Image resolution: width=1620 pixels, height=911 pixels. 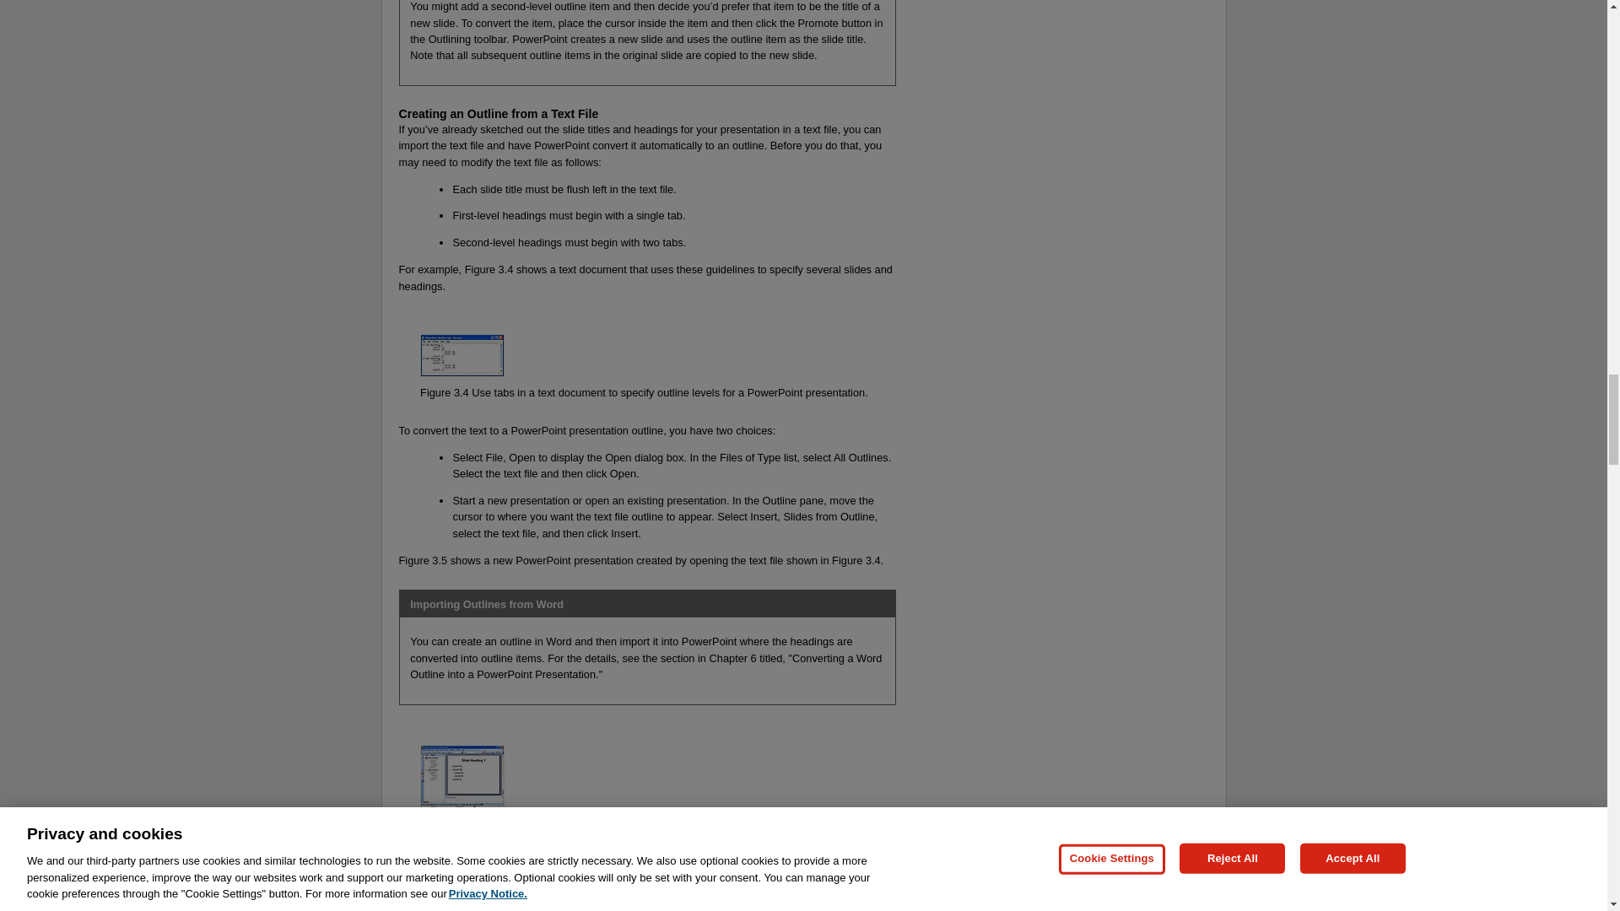 I want to click on Figure 3.4, so click(x=444, y=392).